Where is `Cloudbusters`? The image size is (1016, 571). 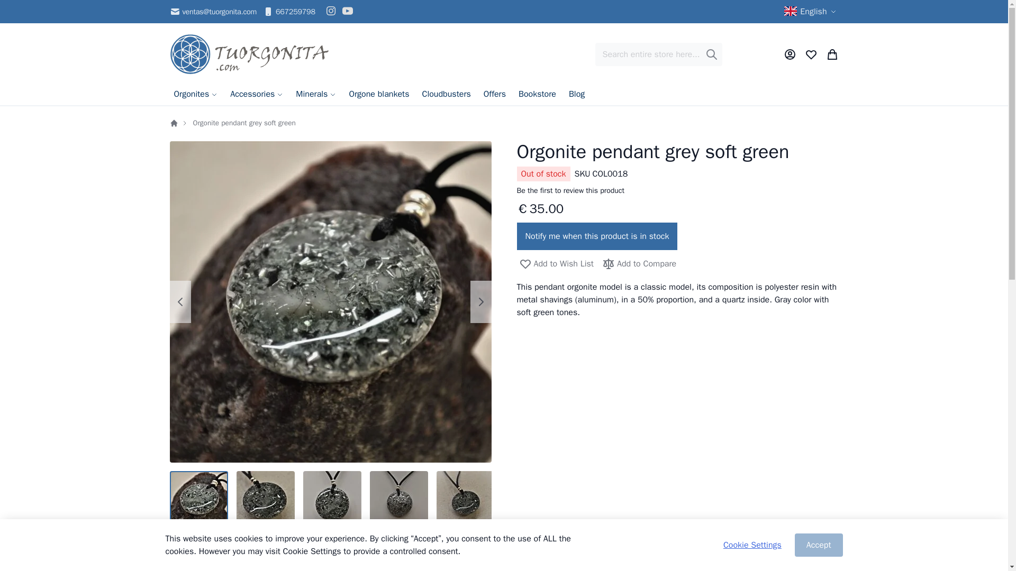 Cloudbusters is located at coordinates (446, 94).